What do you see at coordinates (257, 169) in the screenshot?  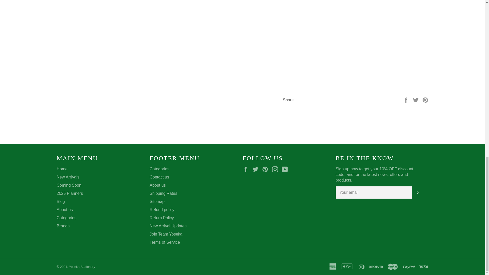 I see `Yoseka Stationery on Twitter` at bounding box center [257, 169].